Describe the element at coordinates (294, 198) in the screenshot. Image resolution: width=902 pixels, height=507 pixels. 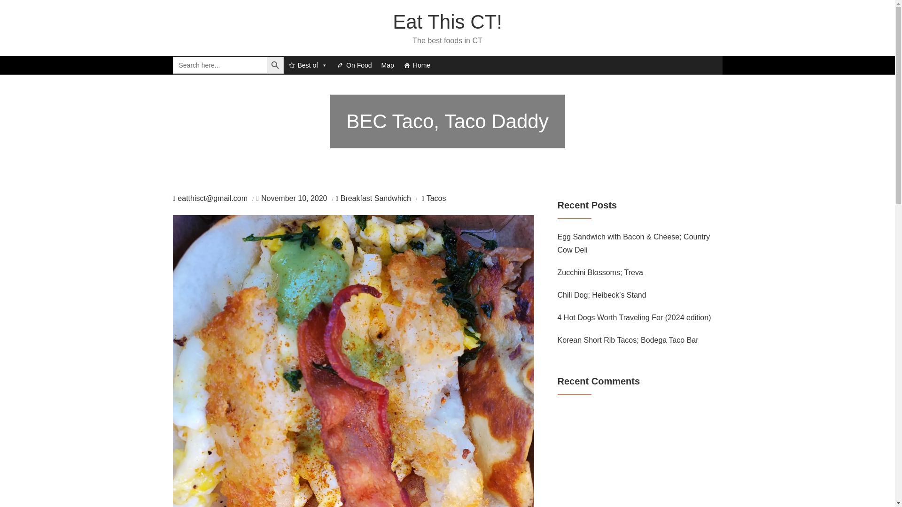
I see `November 10, 2020` at that location.